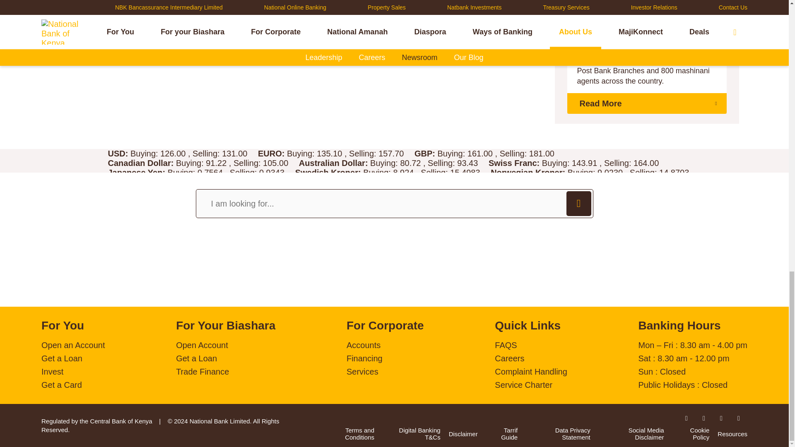 Image resolution: width=795 pixels, height=447 pixels. What do you see at coordinates (109, 17) in the screenshot?
I see `Share on Twitter` at bounding box center [109, 17].